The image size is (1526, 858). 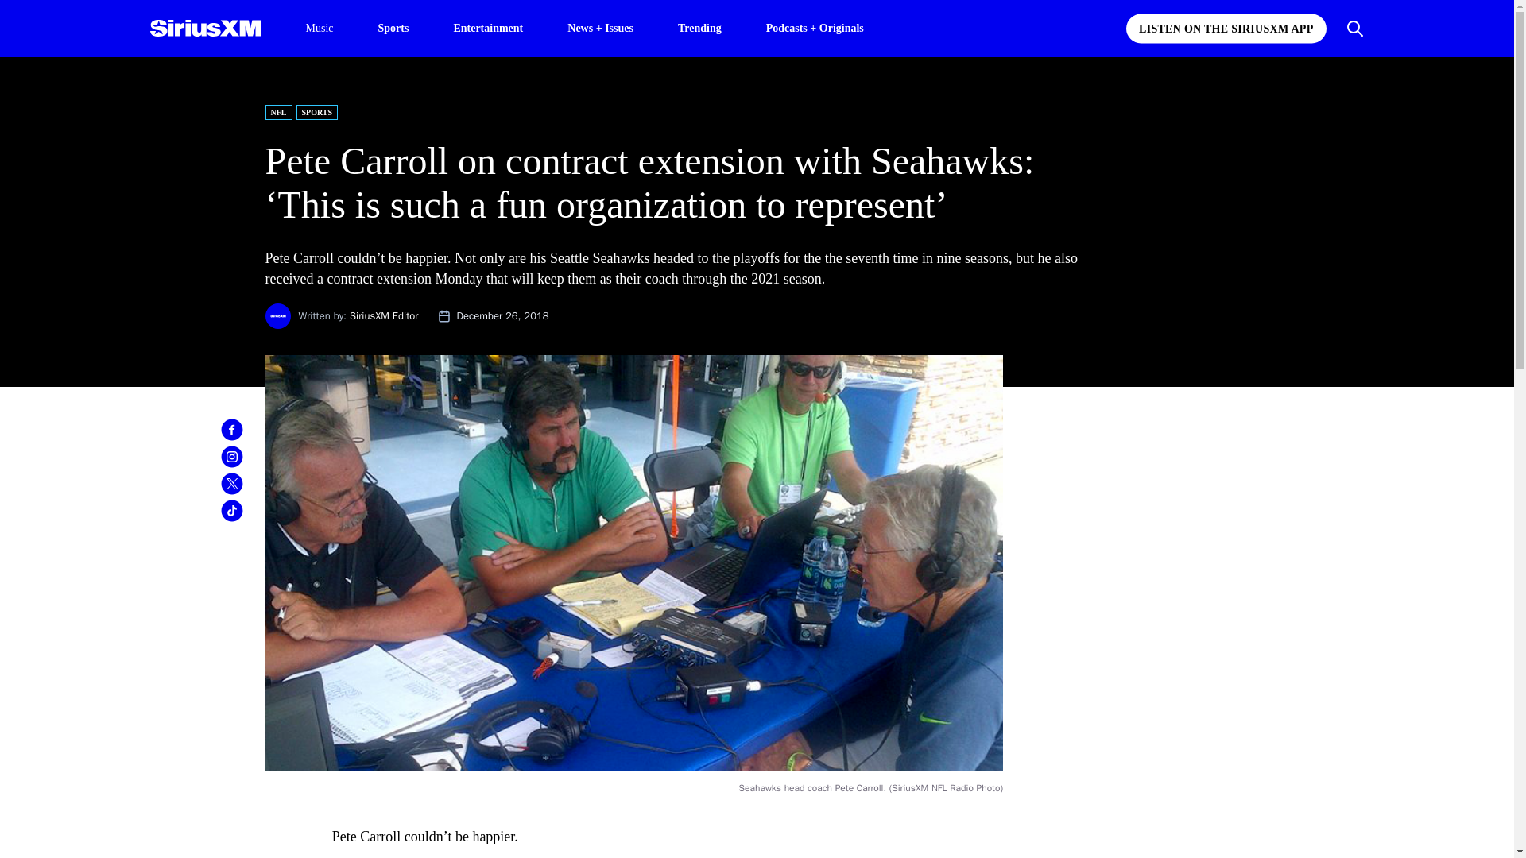 What do you see at coordinates (319, 29) in the screenshot?
I see `Music` at bounding box center [319, 29].